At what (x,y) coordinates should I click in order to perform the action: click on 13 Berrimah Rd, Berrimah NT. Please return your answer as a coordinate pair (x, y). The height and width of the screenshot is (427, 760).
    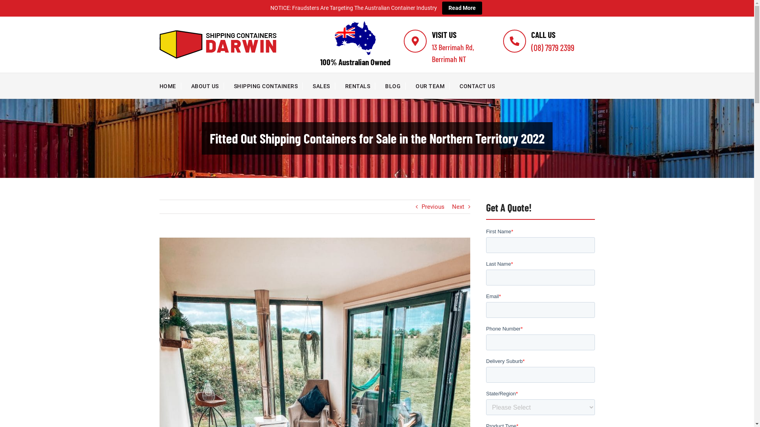
    Looking at the image, I should click on (458, 53).